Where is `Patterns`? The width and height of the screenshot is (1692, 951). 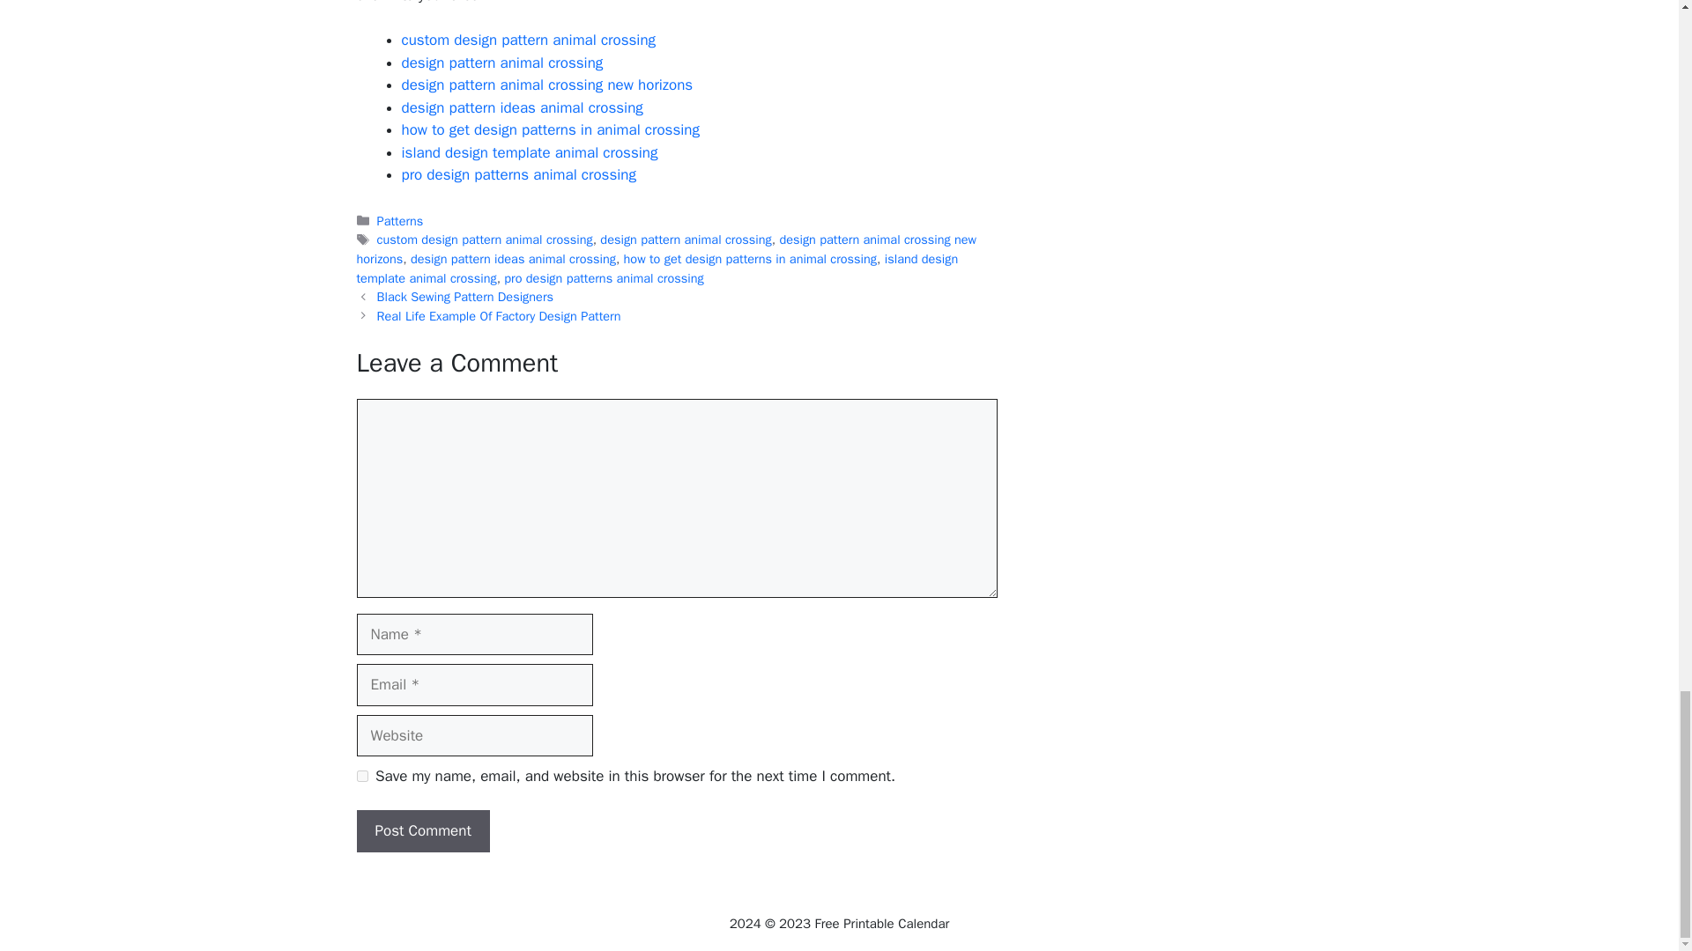 Patterns is located at coordinates (400, 220).